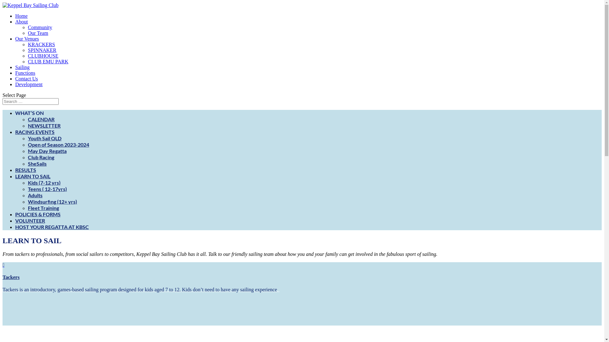 The width and height of the screenshot is (609, 342). Describe the element at coordinates (48, 61) in the screenshot. I see `CLUB EMU PARK` at that location.